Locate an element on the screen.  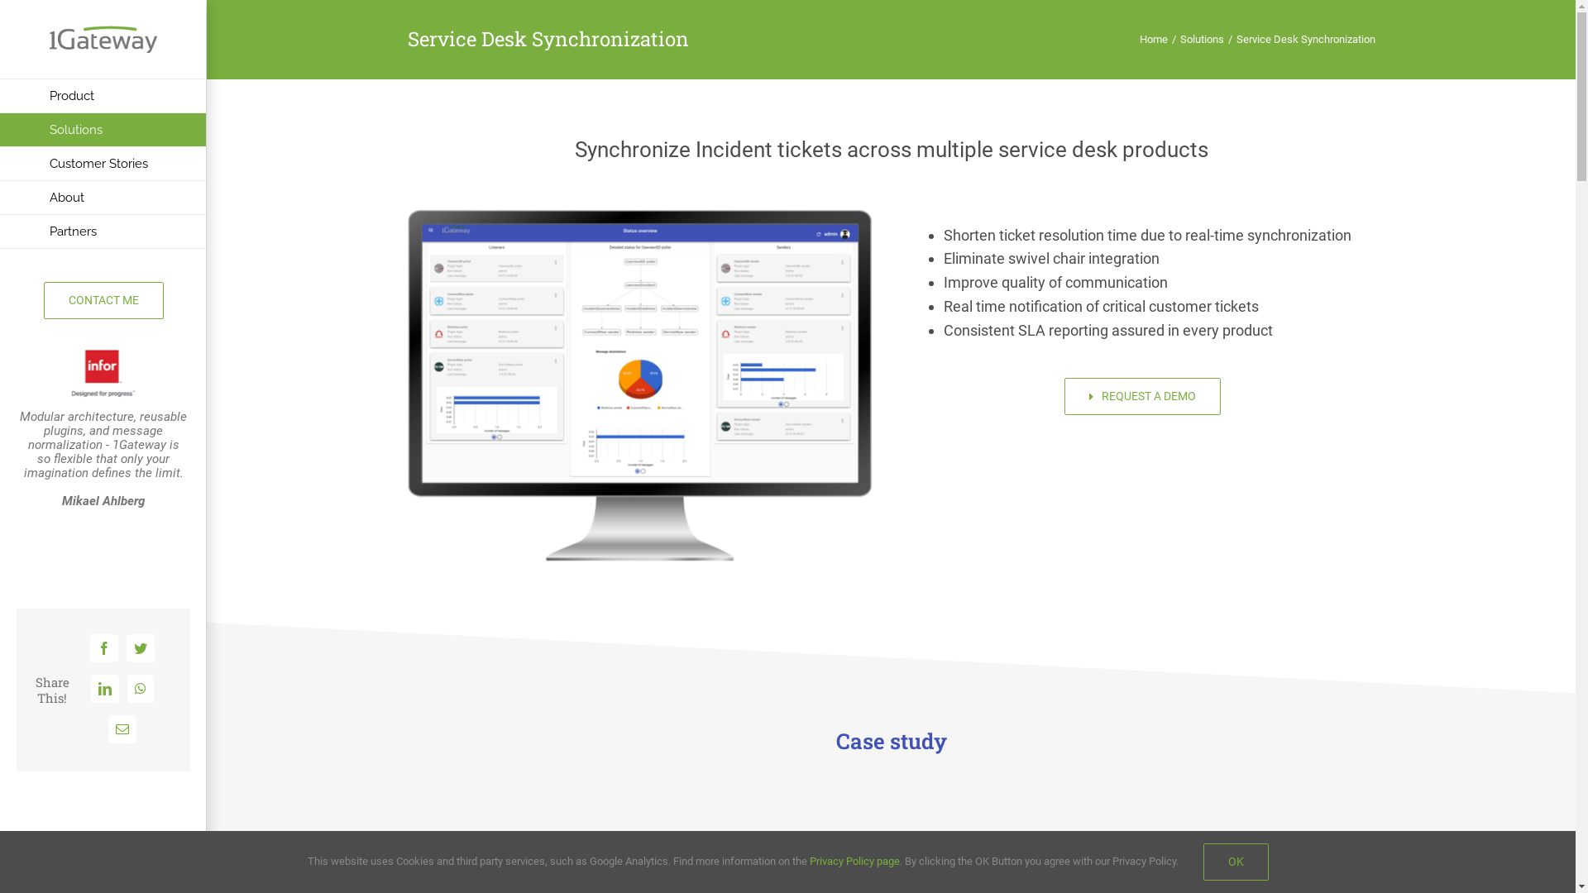
Privacy Policy page is located at coordinates (854, 862).